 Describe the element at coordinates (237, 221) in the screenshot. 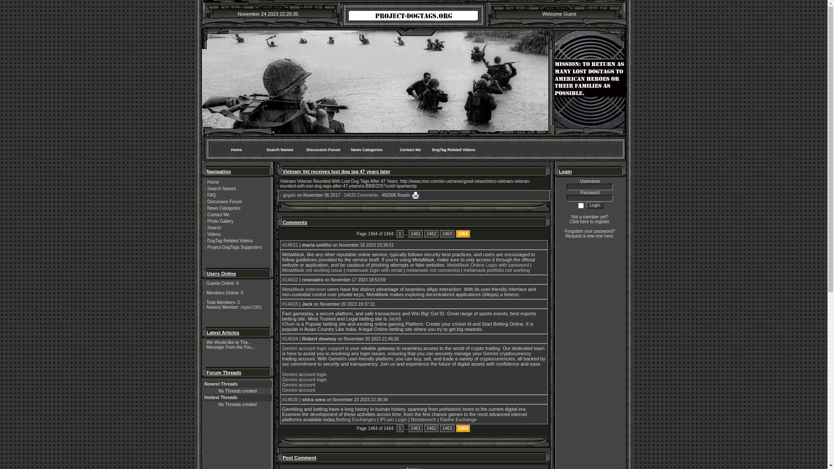

I see `Photo Gallery` at that location.